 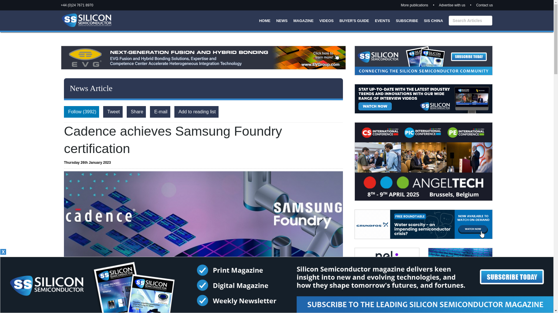 What do you see at coordinates (382, 20) in the screenshot?
I see `EVENTS` at bounding box center [382, 20].